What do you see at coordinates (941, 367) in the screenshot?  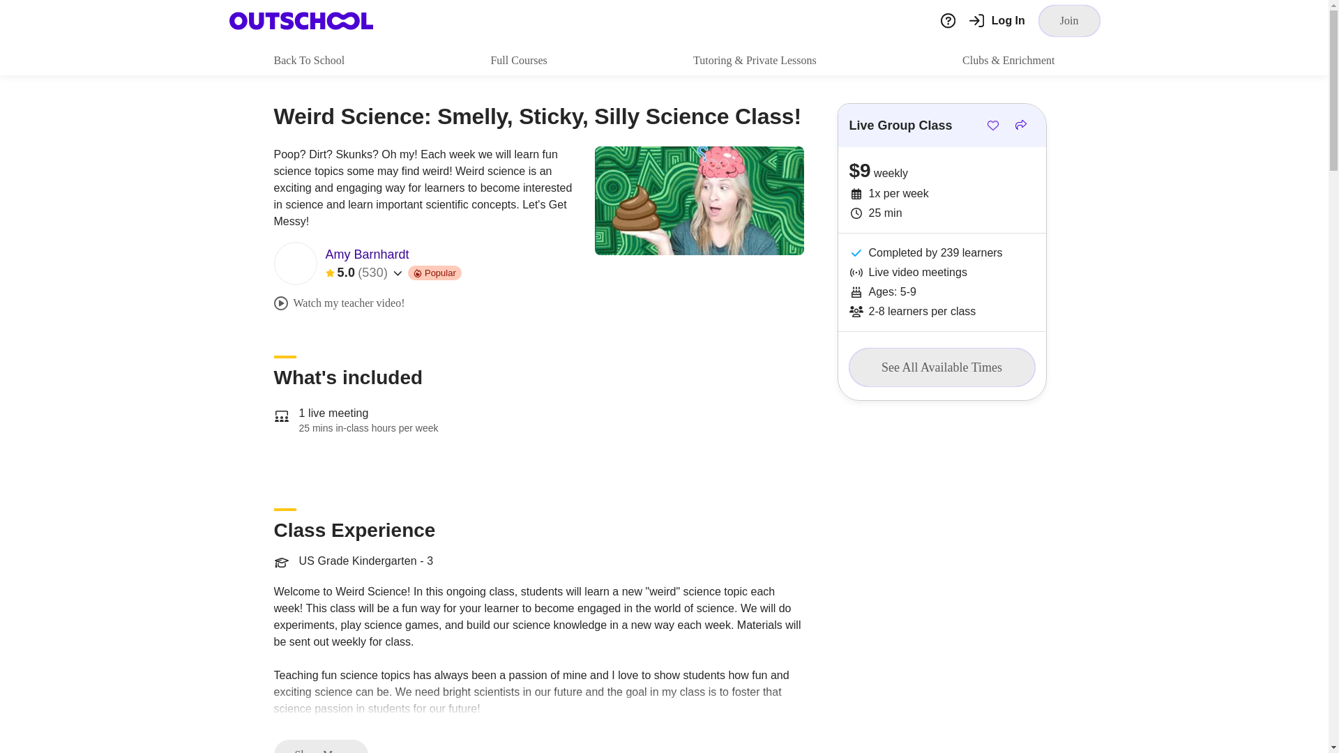 I see `See All Available Times` at bounding box center [941, 367].